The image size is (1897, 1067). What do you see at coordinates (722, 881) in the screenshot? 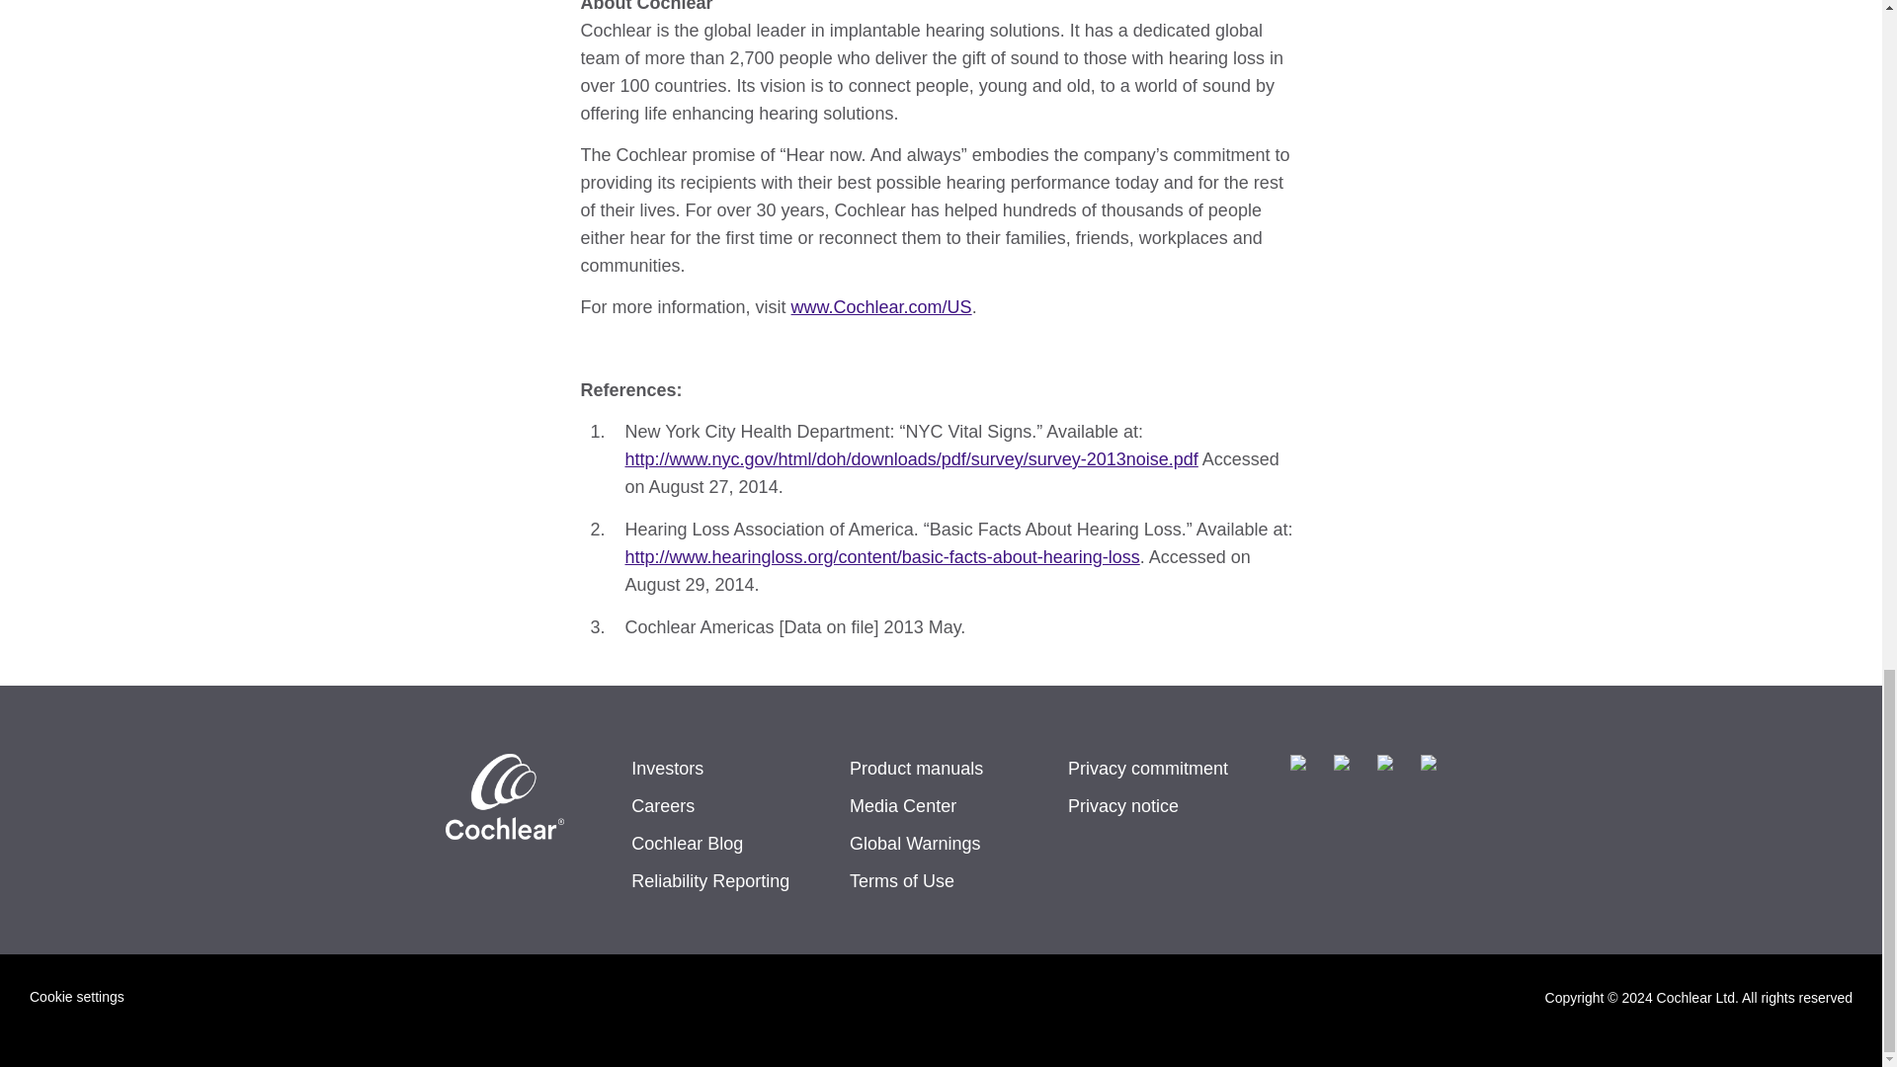
I see `Reliability reporting` at bounding box center [722, 881].